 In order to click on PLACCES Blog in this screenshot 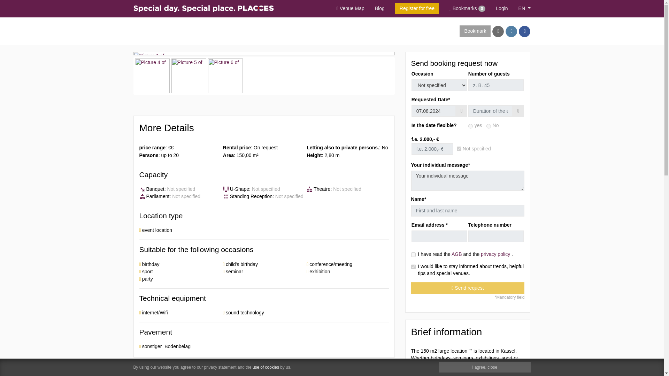, I will do `click(380, 9)`.